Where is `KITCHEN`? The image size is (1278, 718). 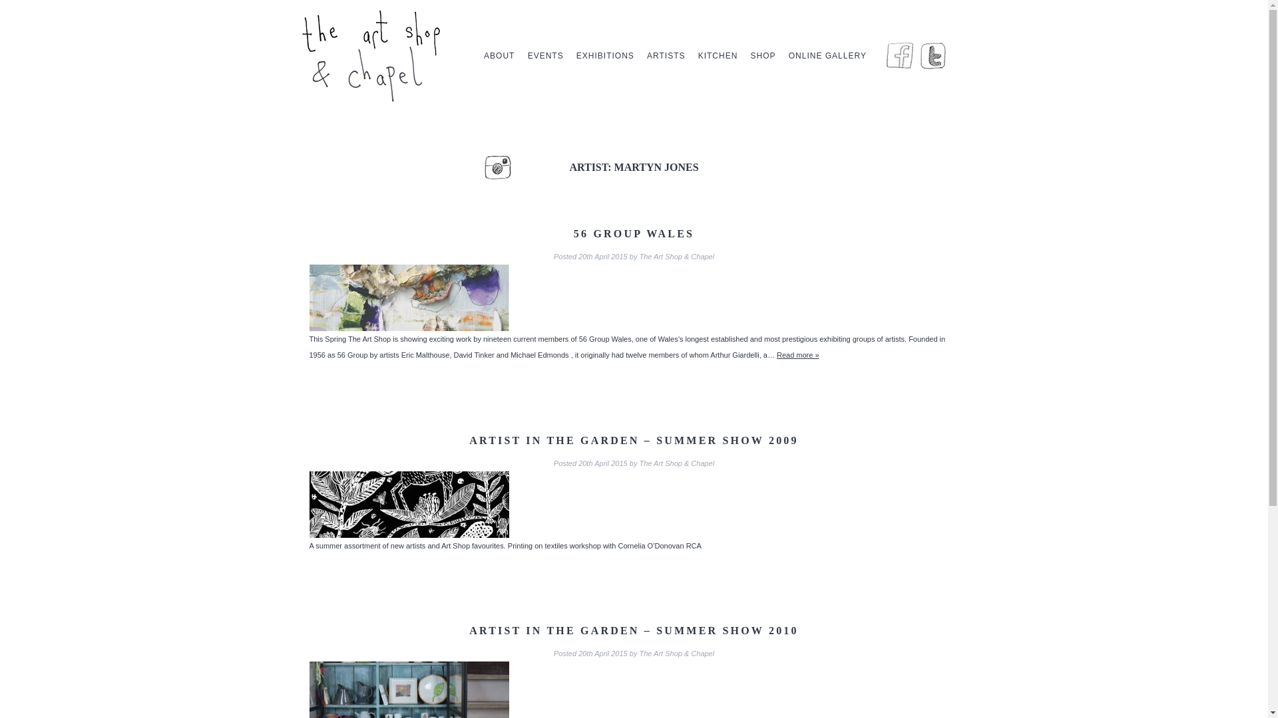
KITCHEN is located at coordinates (718, 56).